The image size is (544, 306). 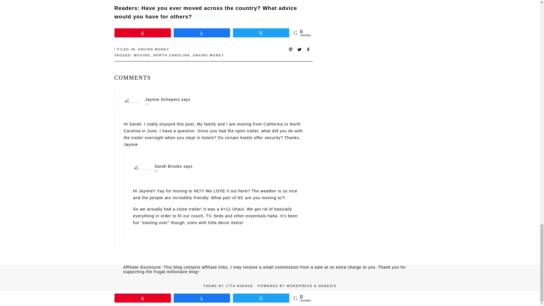 I want to click on SAVING MONEY, so click(x=209, y=55).